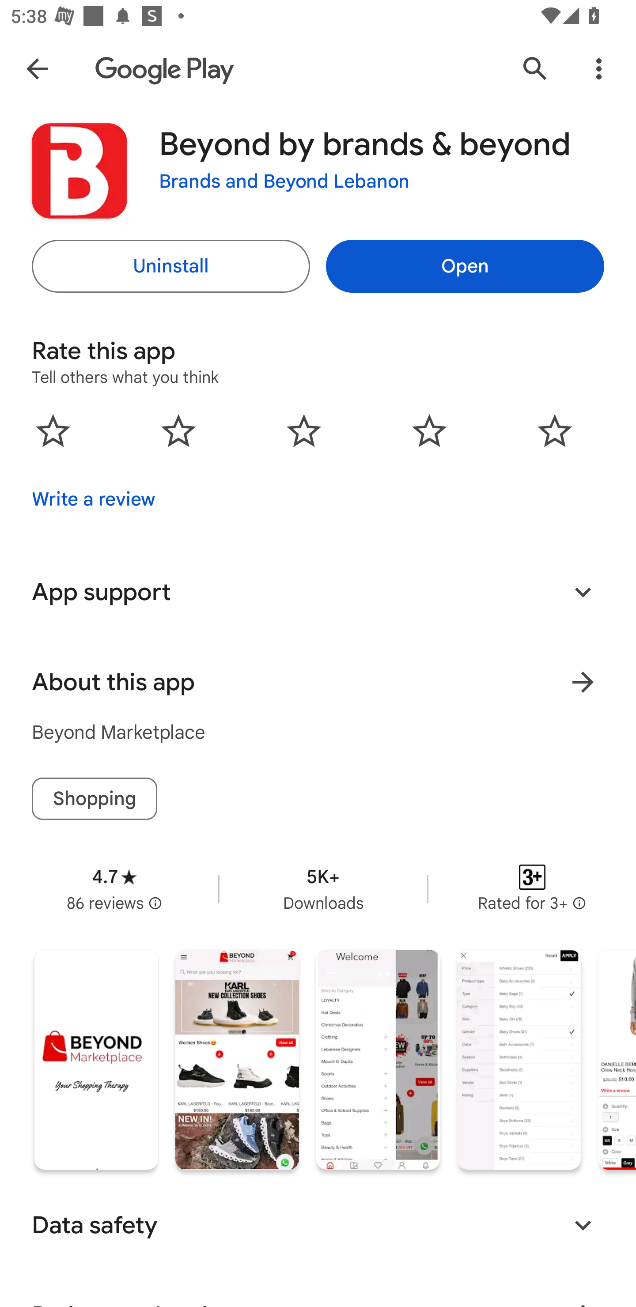 The width and height of the screenshot is (636, 1307). I want to click on App support Expand, so click(318, 592).